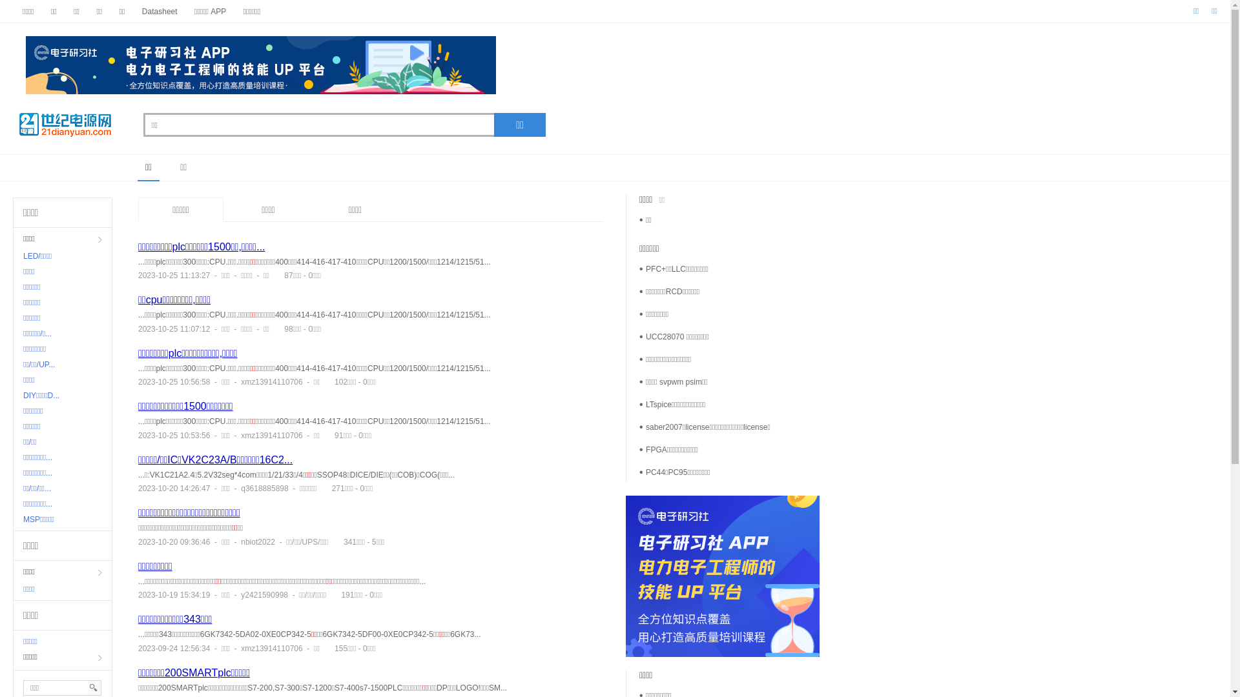 The width and height of the screenshot is (1240, 697). I want to click on xmz13914110706, so click(271, 649).